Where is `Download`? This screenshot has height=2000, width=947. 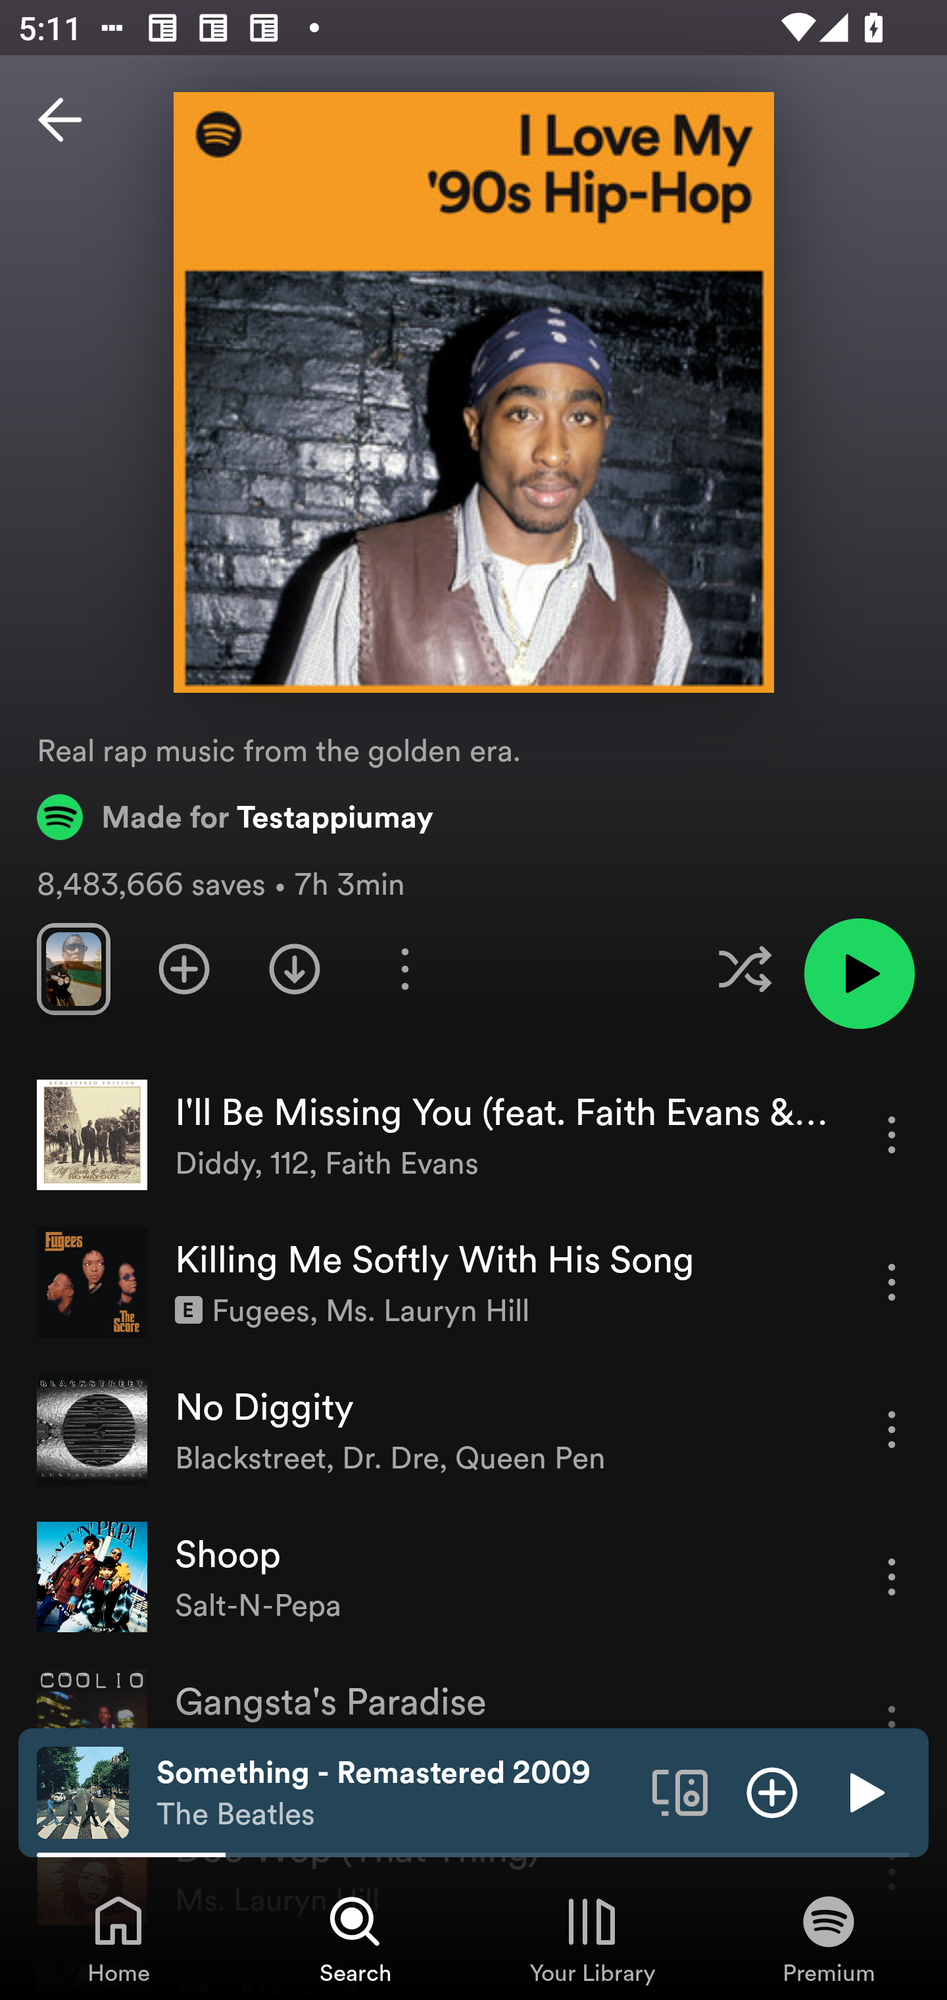
Download is located at coordinates (295, 968).